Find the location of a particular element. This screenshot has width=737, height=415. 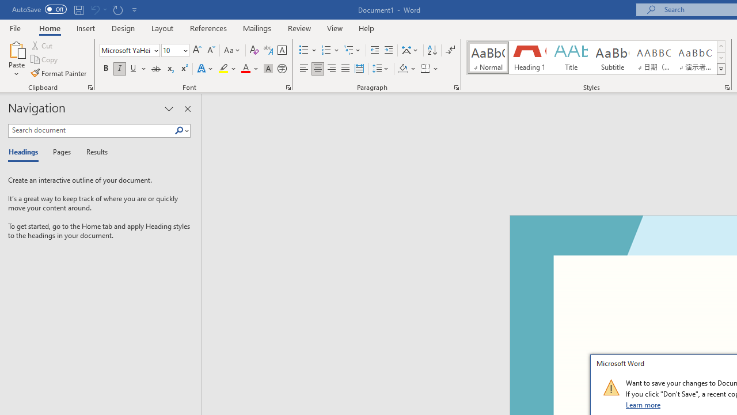

Close pane is located at coordinates (187, 108).